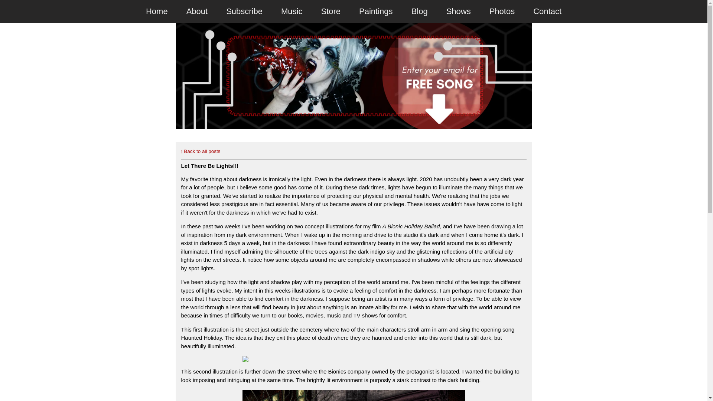 The image size is (713, 401). I want to click on Contact, so click(547, 11).